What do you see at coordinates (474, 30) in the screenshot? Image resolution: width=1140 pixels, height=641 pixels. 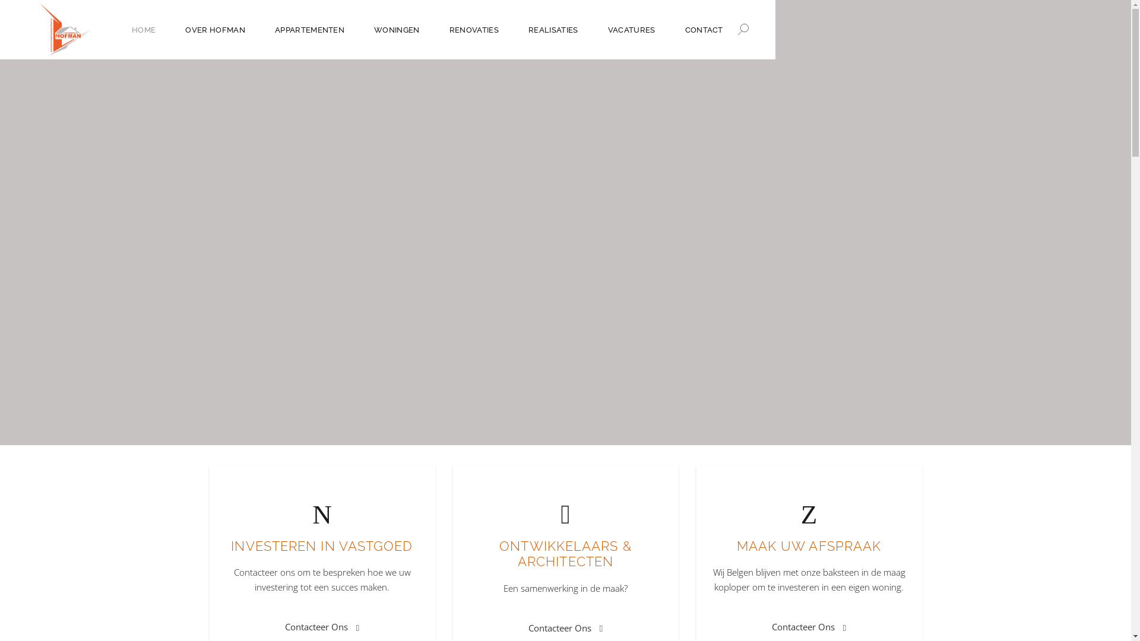 I see `RENOVATIES` at bounding box center [474, 30].